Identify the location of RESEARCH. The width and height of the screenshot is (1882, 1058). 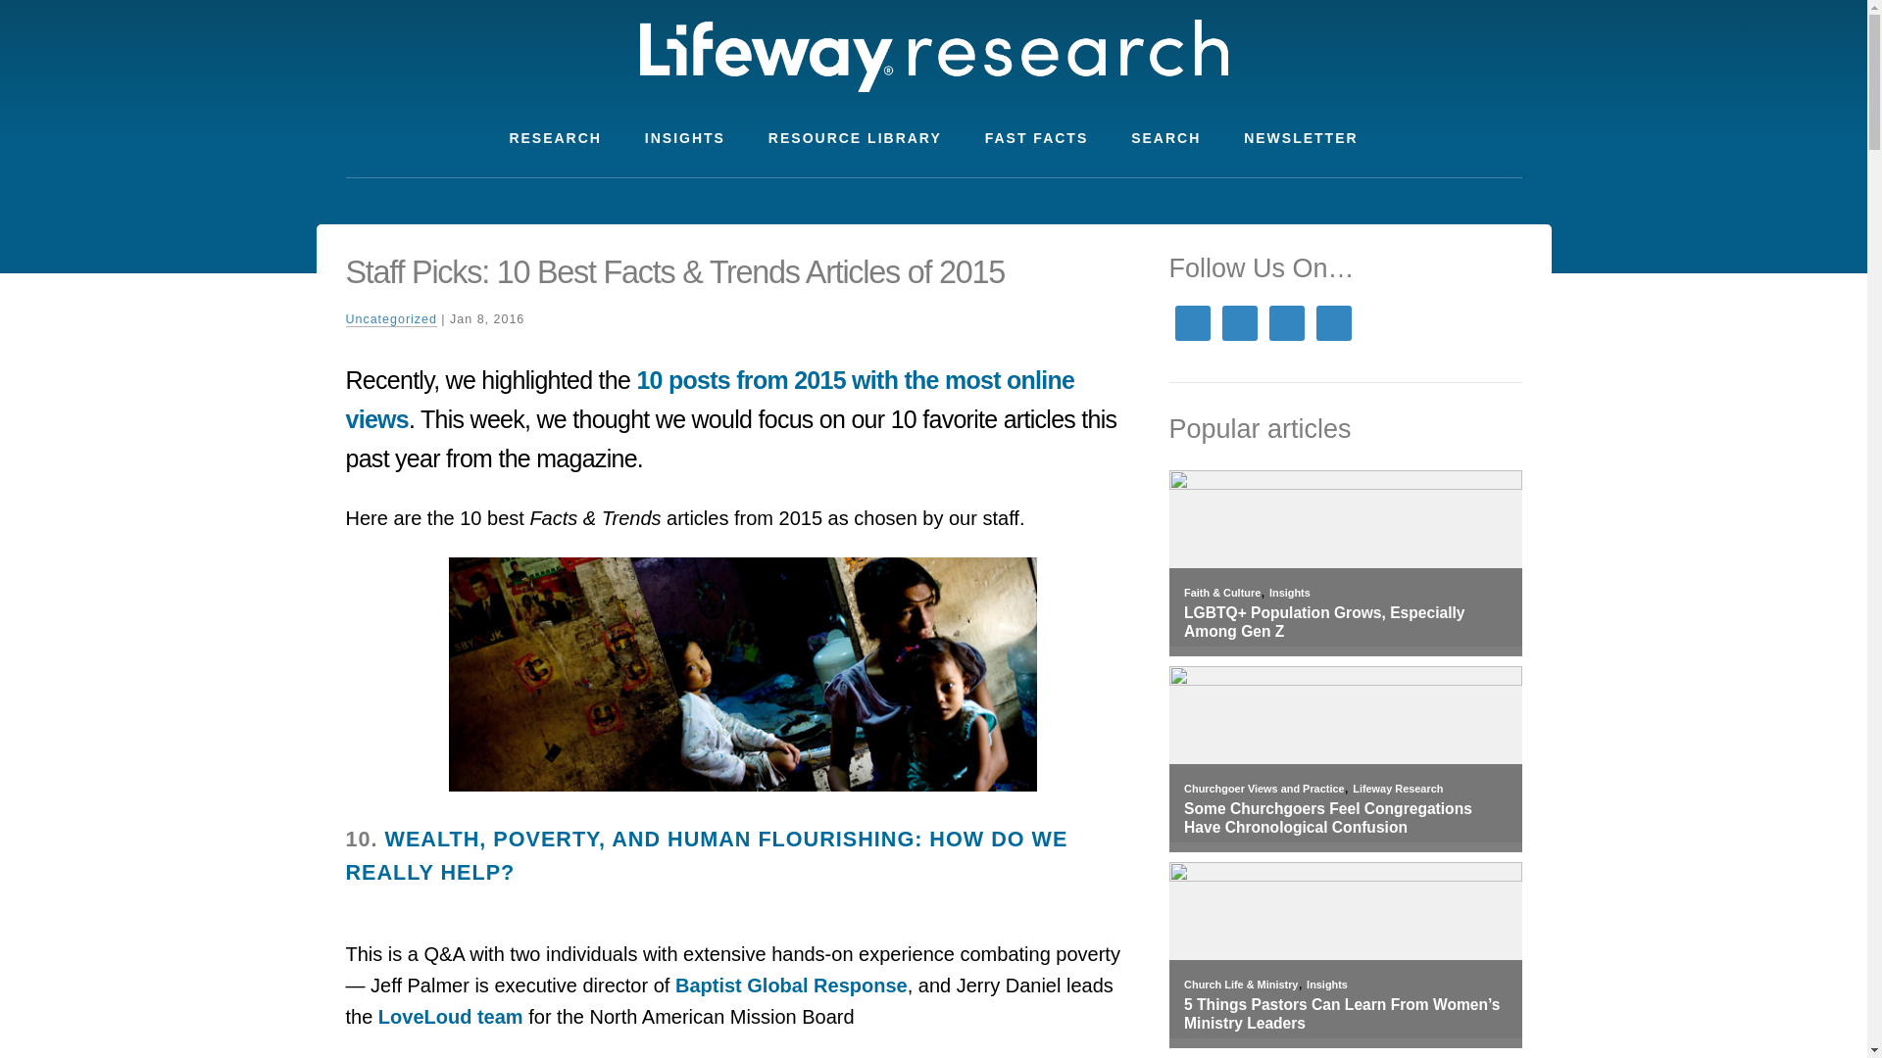
(555, 138).